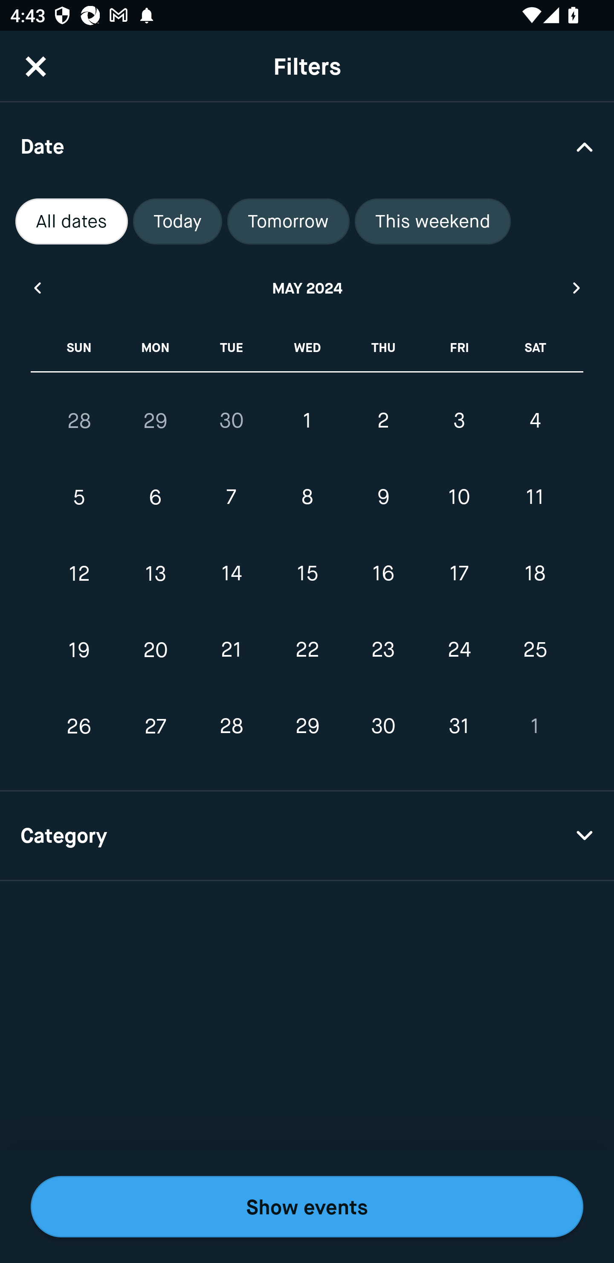 This screenshot has height=1263, width=614. What do you see at coordinates (307, 573) in the screenshot?
I see `15` at bounding box center [307, 573].